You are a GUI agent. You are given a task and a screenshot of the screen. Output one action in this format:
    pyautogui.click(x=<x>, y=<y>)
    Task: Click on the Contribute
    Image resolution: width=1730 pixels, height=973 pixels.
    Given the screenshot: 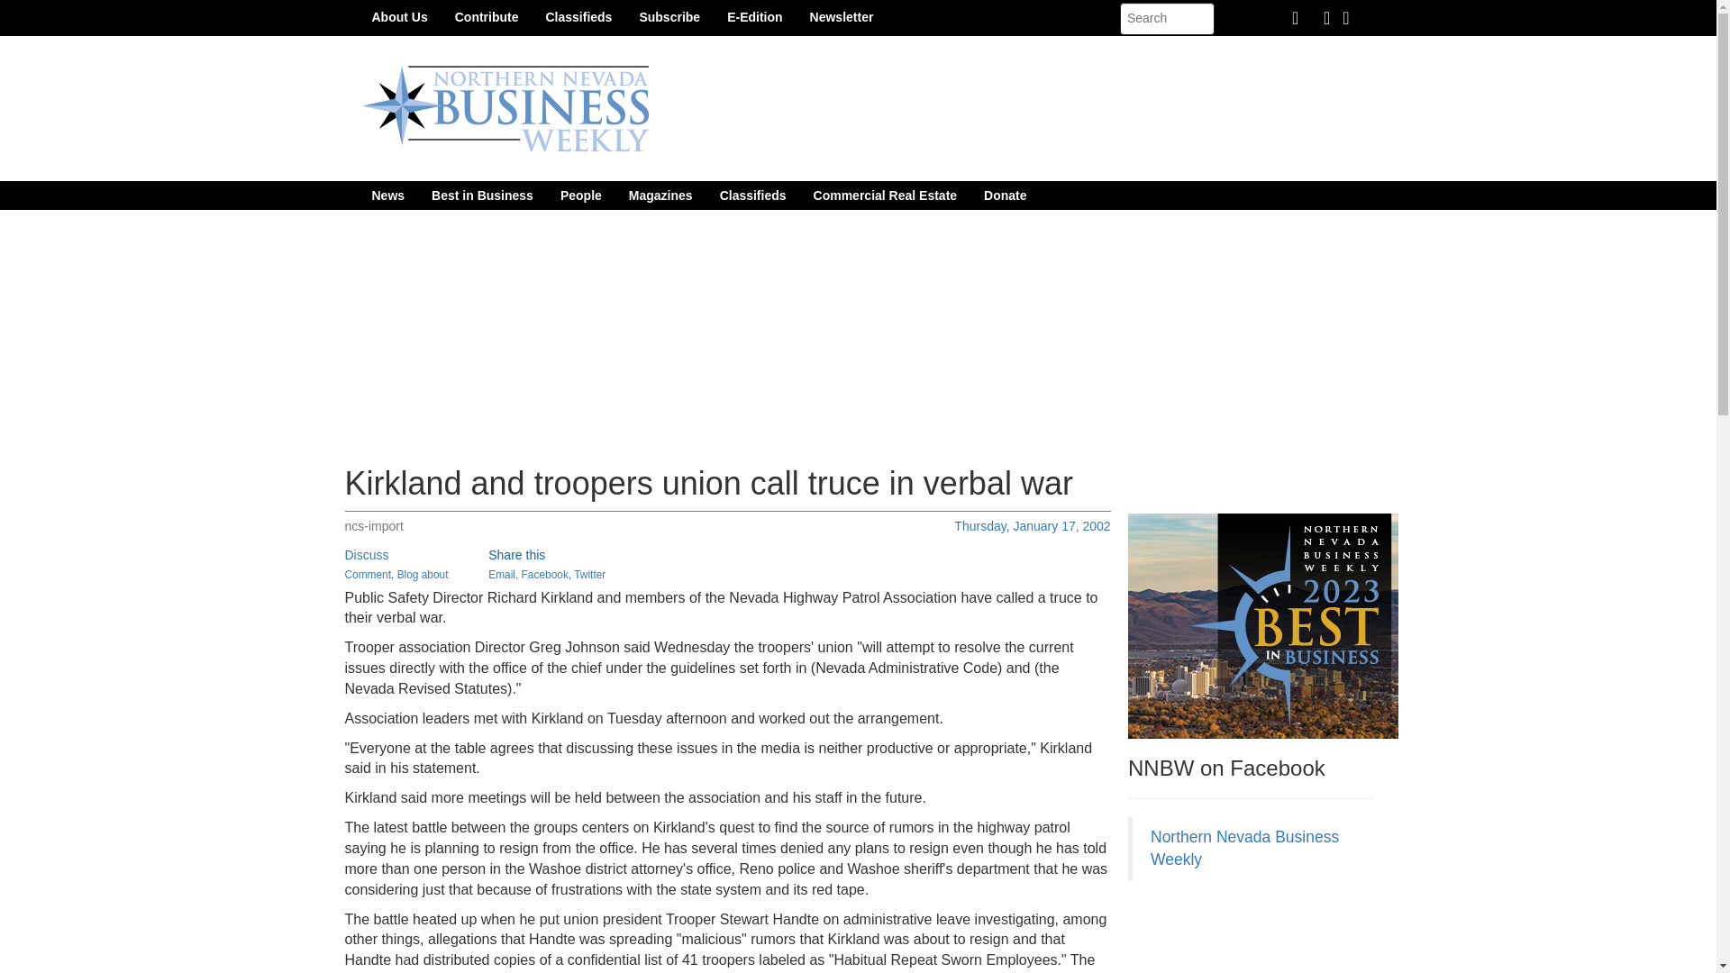 What is the action you would take?
    pyautogui.click(x=487, y=16)
    